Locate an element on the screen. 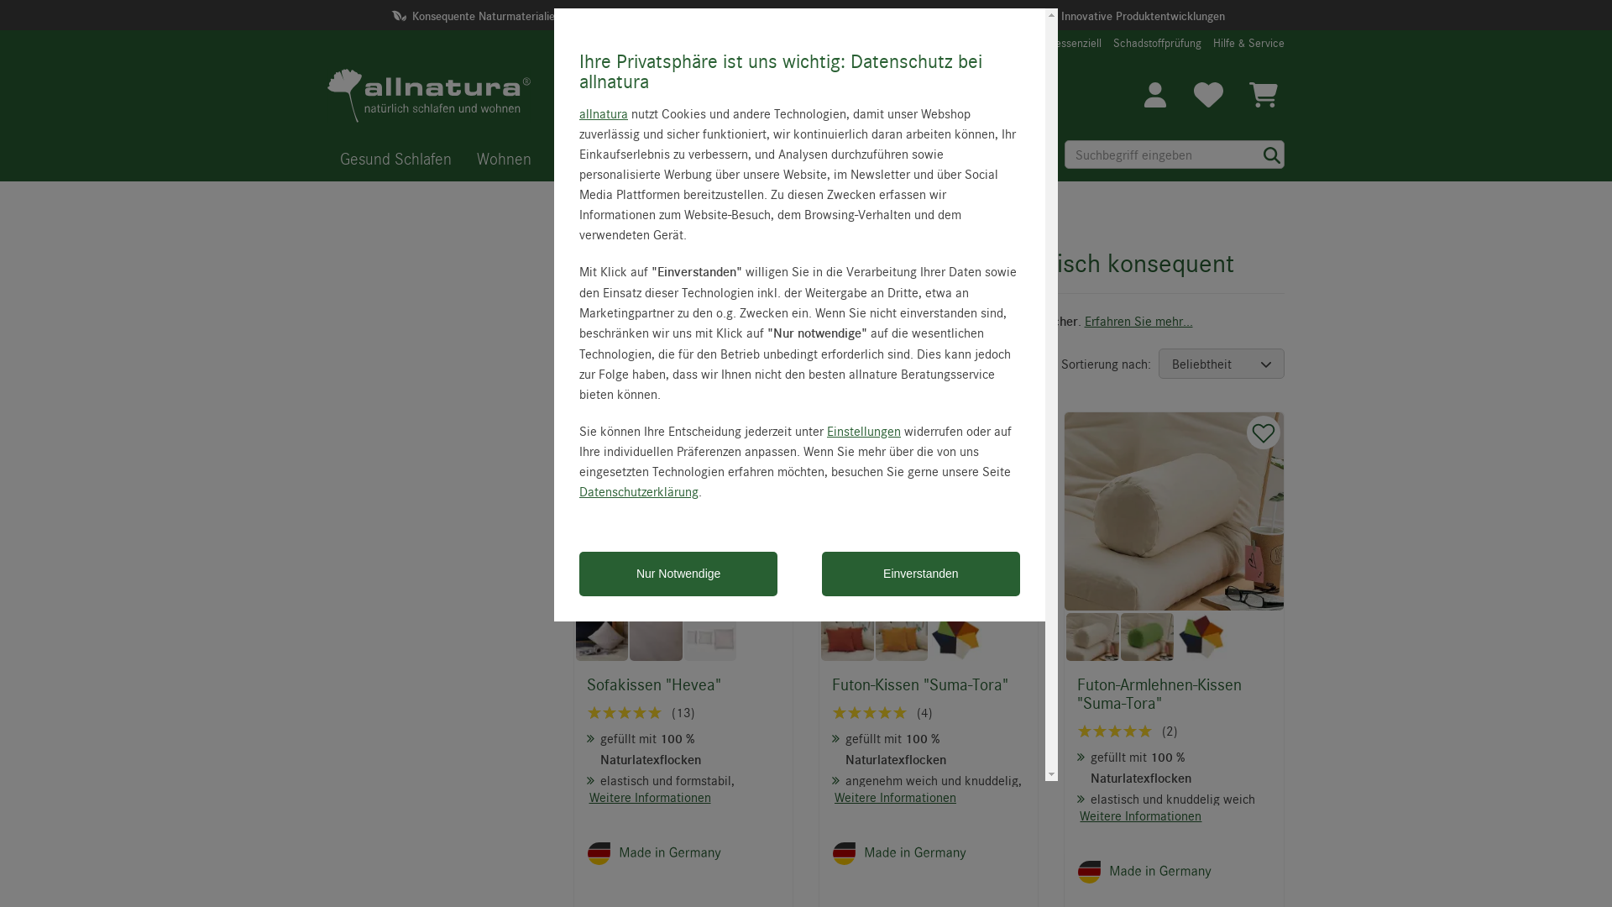 This screenshot has width=1612, height=907. Erfahren Sie mehr... is located at coordinates (1138, 321).